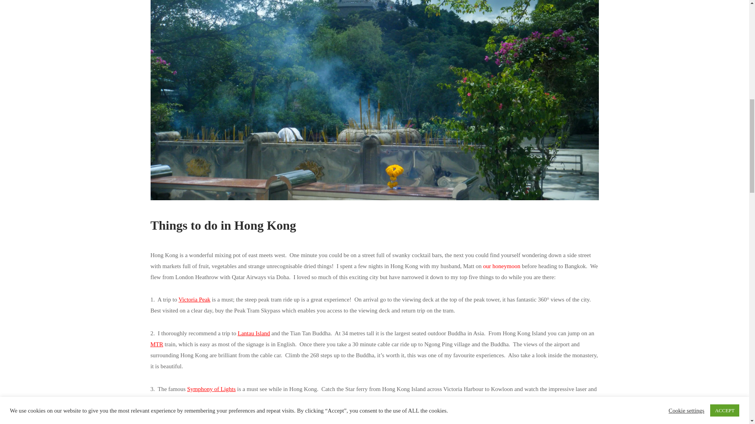 The image size is (755, 424). I want to click on Symphony of Lights, so click(212, 389).